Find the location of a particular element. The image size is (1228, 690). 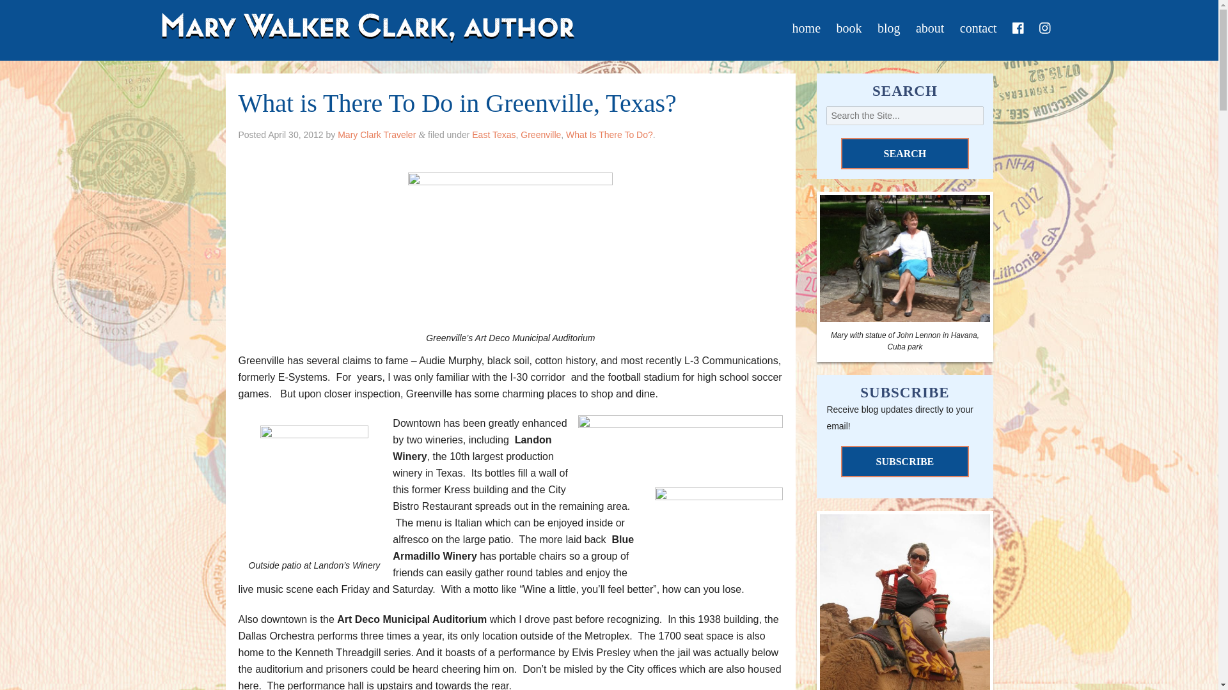

Mary Clark Traveler is located at coordinates (377, 135).